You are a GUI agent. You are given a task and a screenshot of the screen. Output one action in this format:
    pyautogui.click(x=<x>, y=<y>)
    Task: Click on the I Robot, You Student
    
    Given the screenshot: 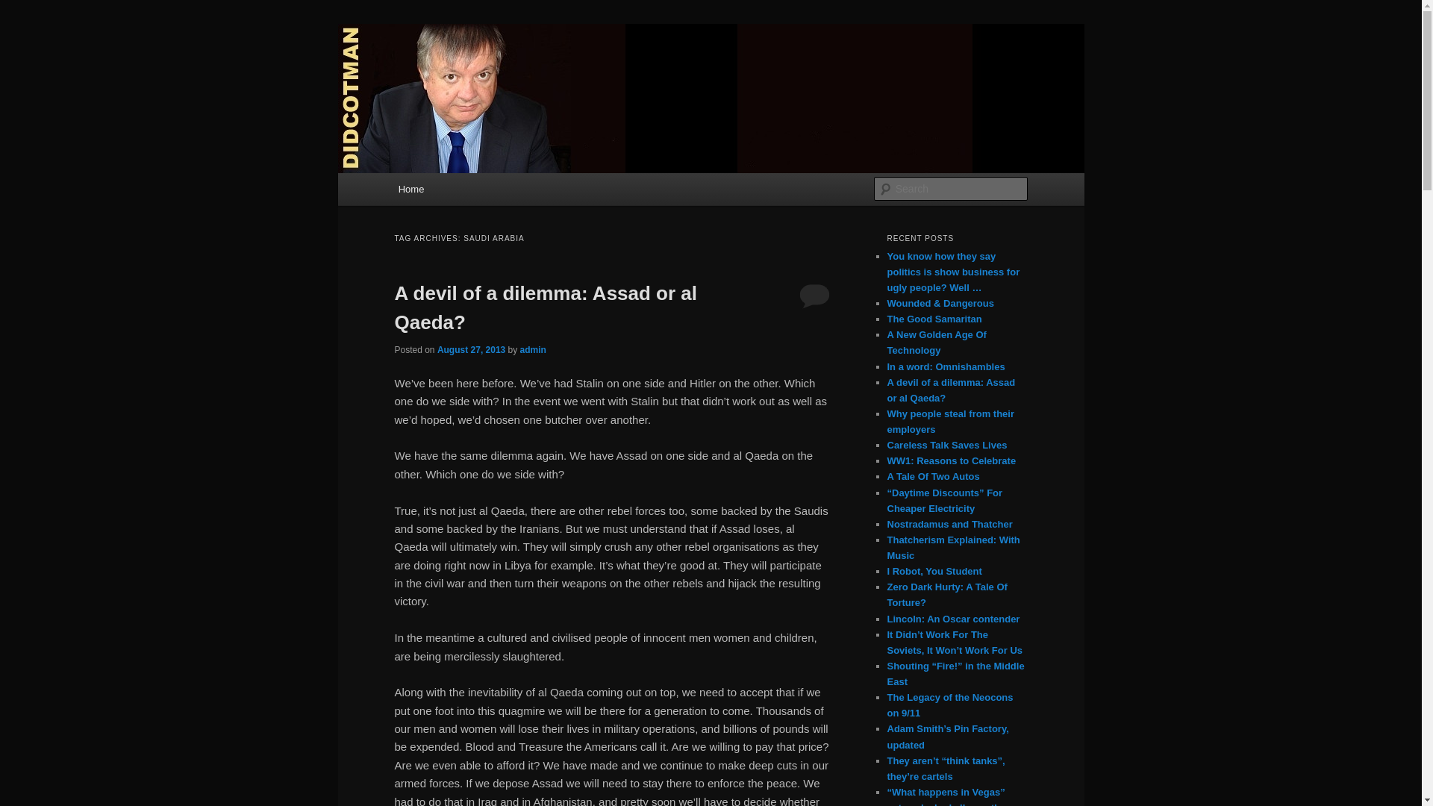 What is the action you would take?
    pyautogui.click(x=934, y=572)
    